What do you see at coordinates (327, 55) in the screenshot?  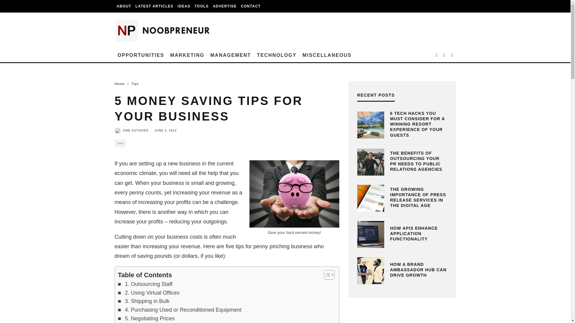 I see `Other Business News and Tips` at bounding box center [327, 55].